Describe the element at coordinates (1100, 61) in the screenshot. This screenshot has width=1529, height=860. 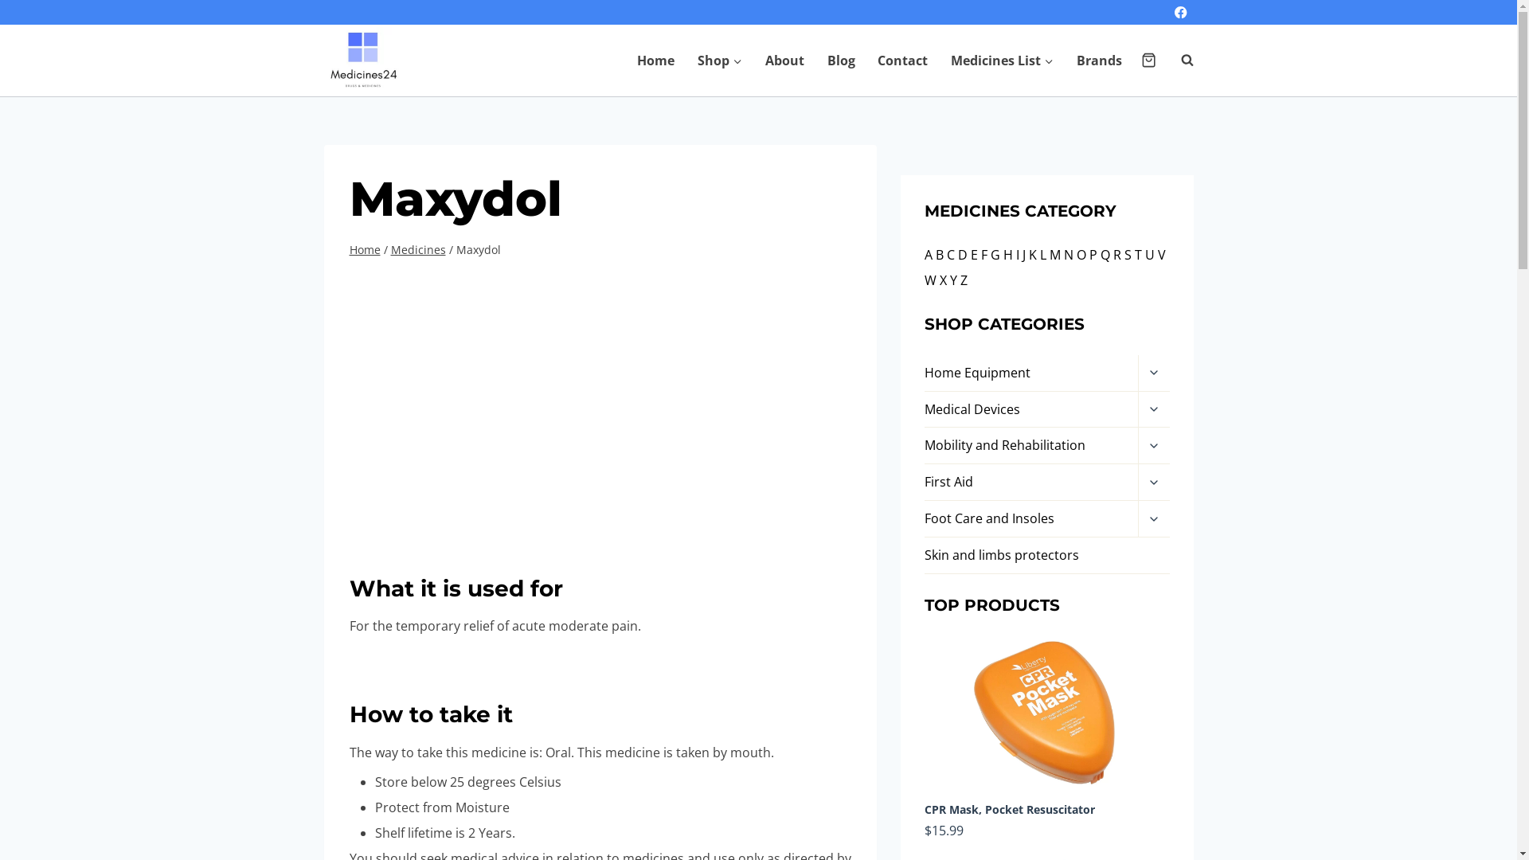
I see `Brands` at that location.